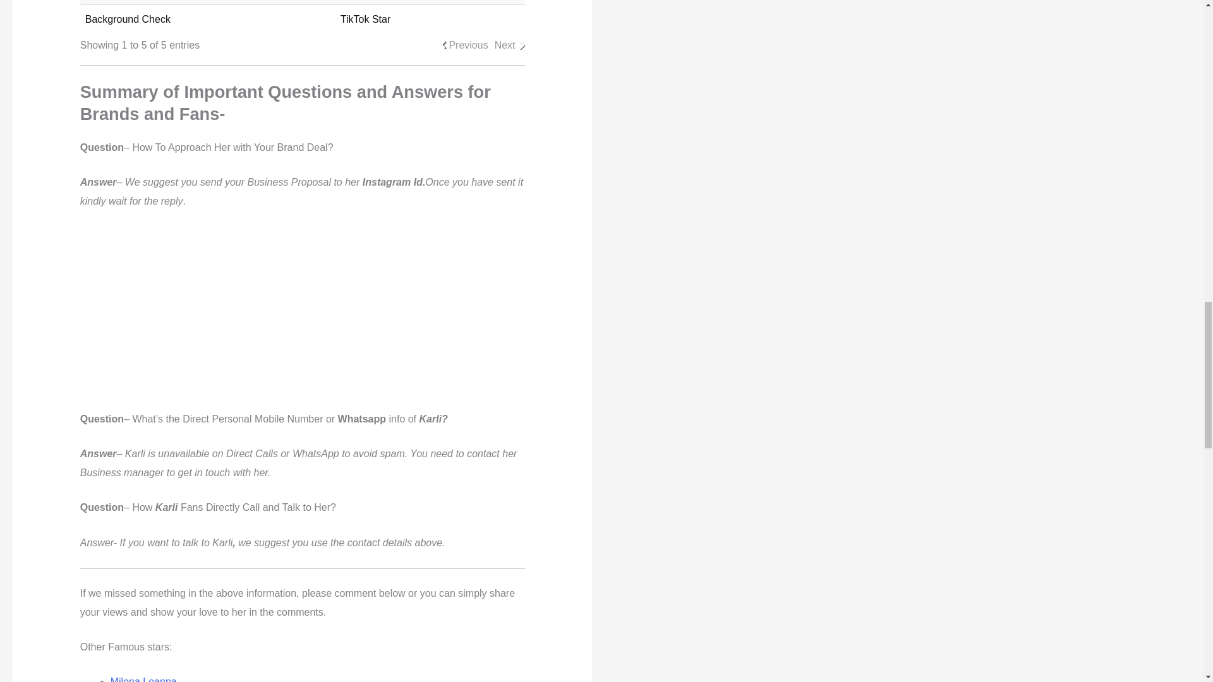 Image resolution: width=1213 pixels, height=682 pixels. I want to click on Next, so click(505, 45).